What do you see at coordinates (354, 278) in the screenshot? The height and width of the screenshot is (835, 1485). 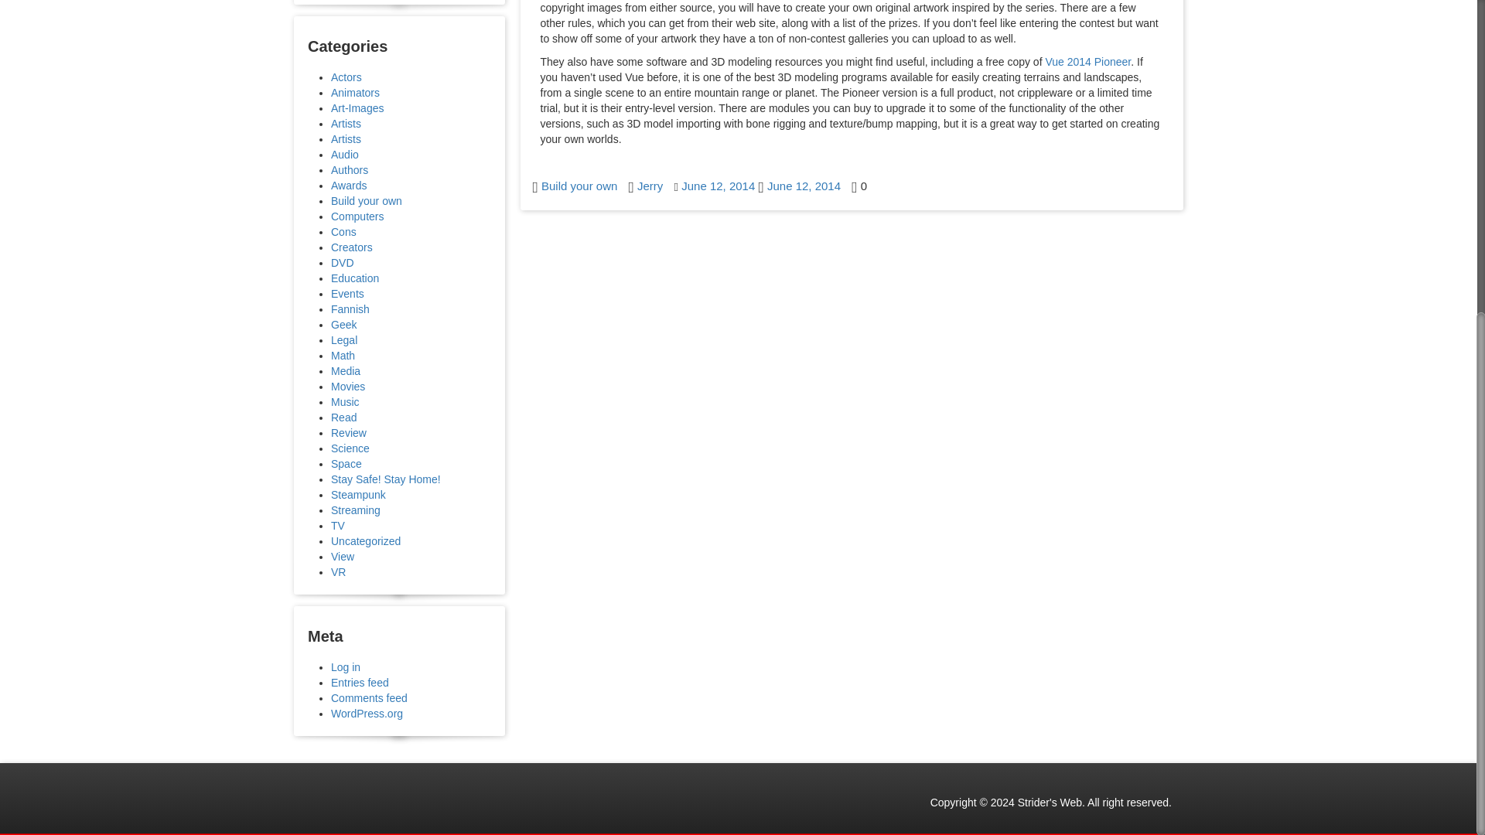 I see `Education` at bounding box center [354, 278].